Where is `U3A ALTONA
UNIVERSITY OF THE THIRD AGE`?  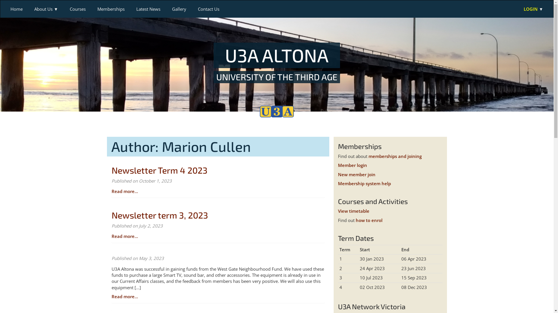
U3A ALTONA
UNIVERSITY OF THE THIRD AGE is located at coordinates (277, 63).